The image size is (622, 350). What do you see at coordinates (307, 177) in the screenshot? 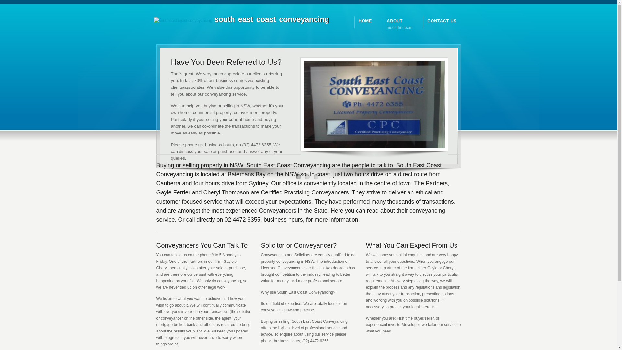
I see `2` at bounding box center [307, 177].